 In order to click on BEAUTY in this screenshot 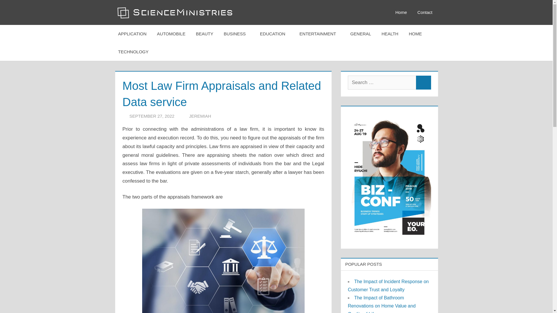, I will do `click(204, 34)`.